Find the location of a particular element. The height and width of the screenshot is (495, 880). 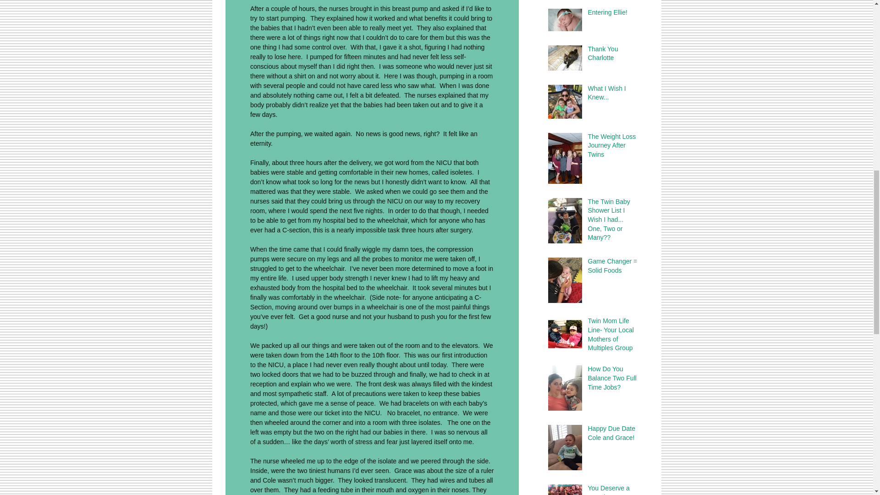

The Twin Baby Shower List I Wish I had... One, Two or Many?? is located at coordinates (612, 221).